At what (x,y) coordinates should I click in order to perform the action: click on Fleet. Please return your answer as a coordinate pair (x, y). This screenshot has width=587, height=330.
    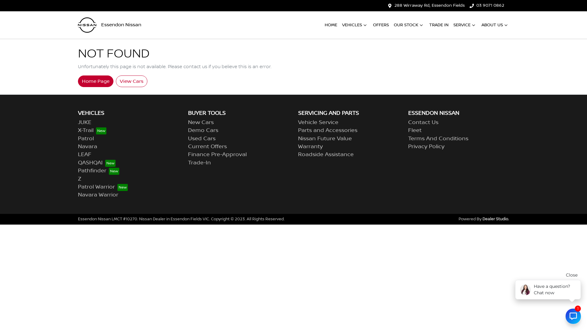
    Looking at the image, I should click on (415, 130).